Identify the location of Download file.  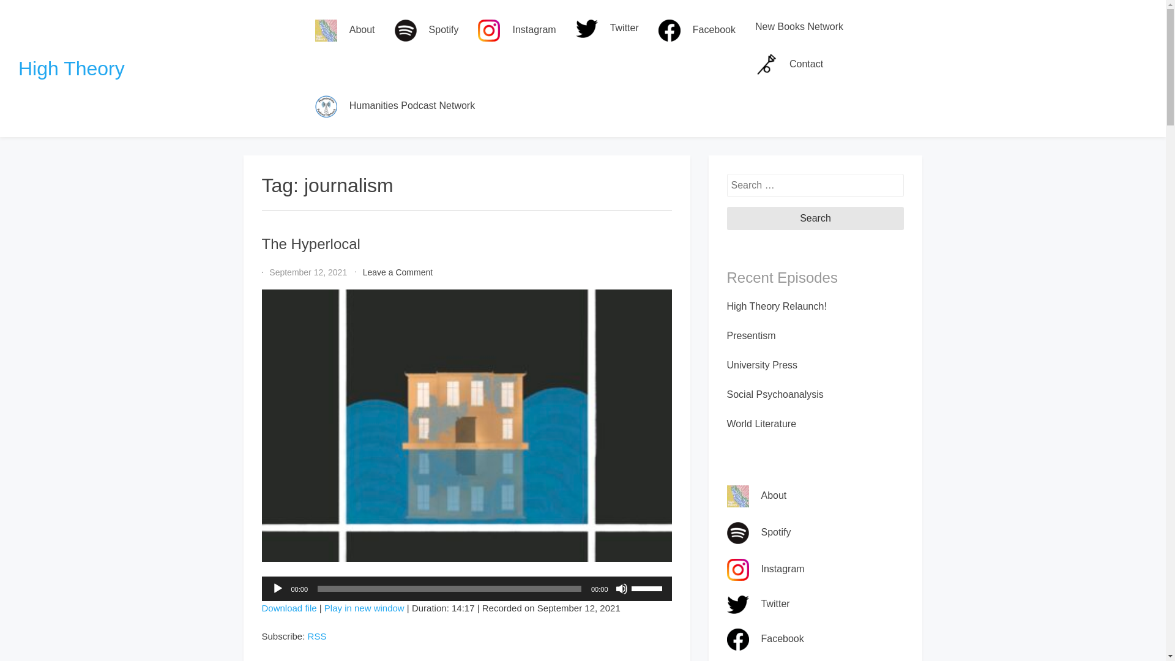
(71, 68).